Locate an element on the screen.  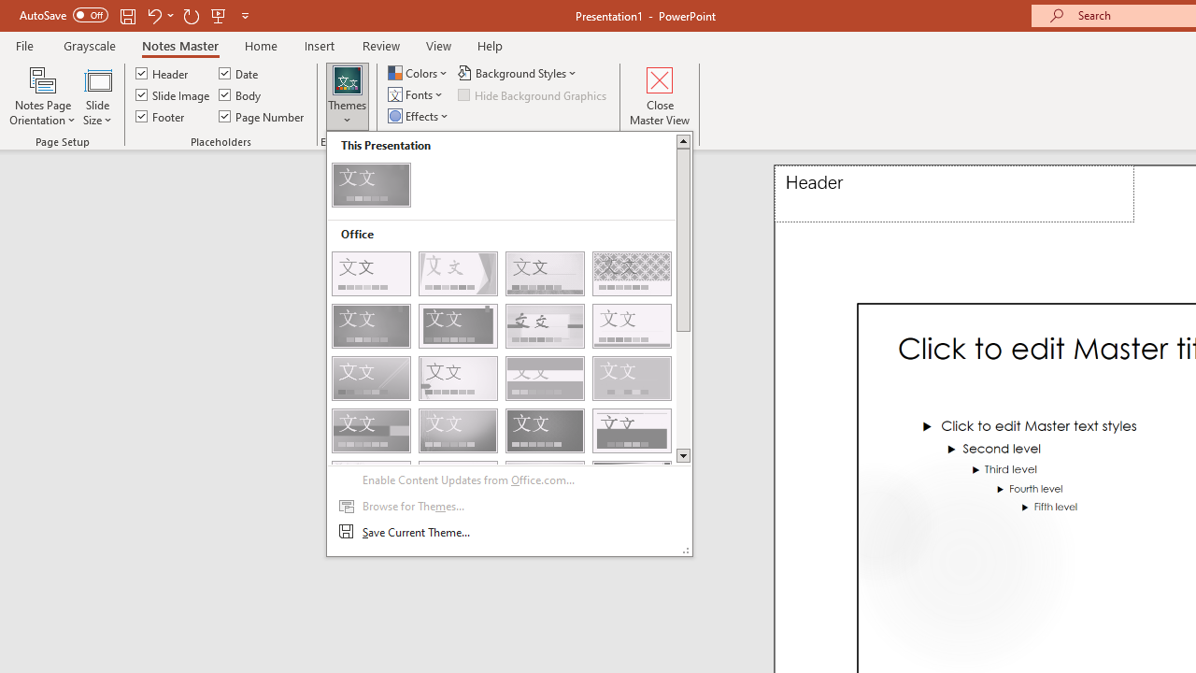
Themes is located at coordinates (348, 95).